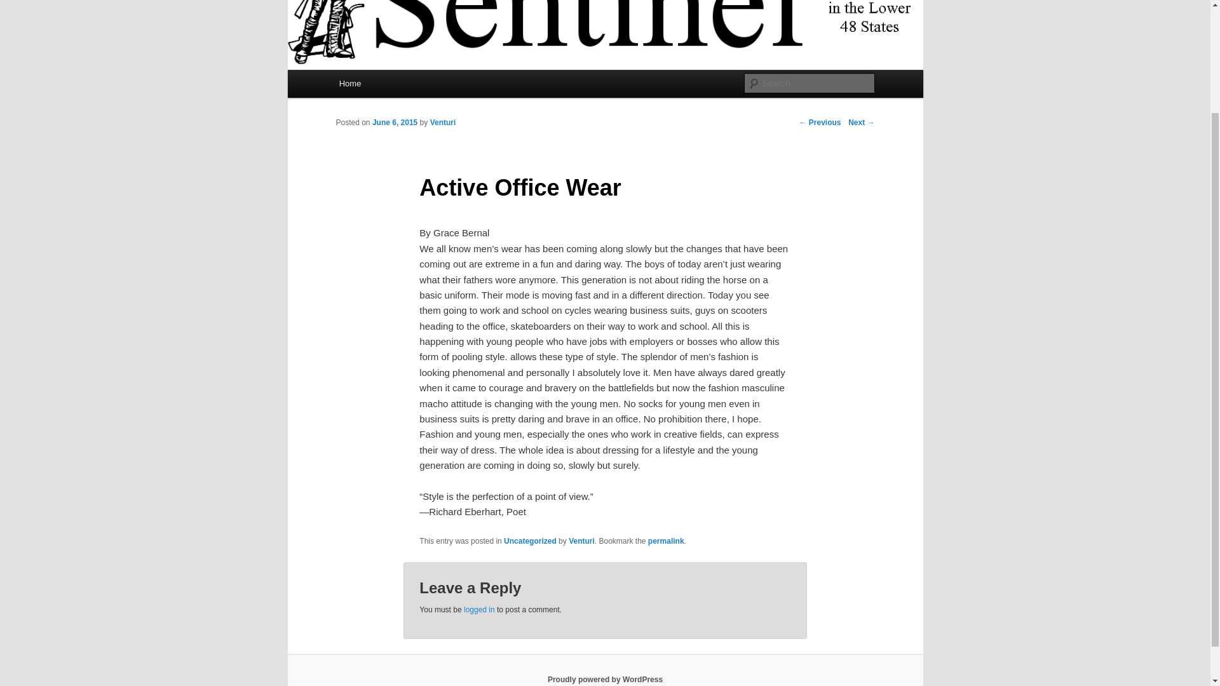 This screenshot has height=686, width=1220. I want to click on Skip to primary content, so click(396, 85).